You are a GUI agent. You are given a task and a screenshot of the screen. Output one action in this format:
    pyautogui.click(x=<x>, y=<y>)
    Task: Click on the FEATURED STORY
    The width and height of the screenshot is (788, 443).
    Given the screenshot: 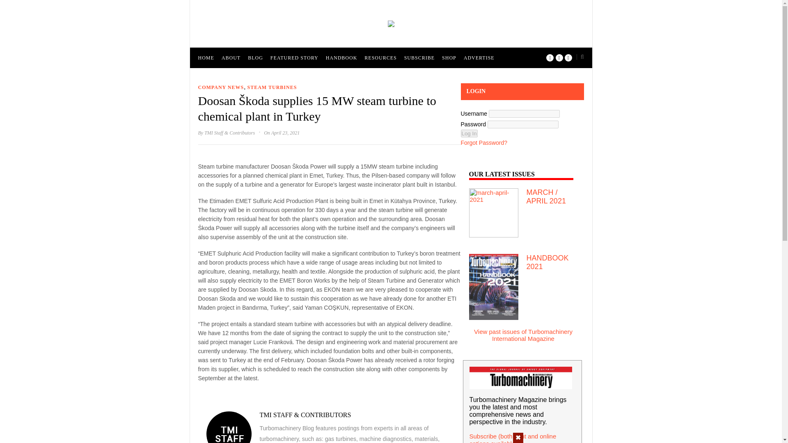 What is the action you would take?
    pyautogui.click(x=294, y=57)
    